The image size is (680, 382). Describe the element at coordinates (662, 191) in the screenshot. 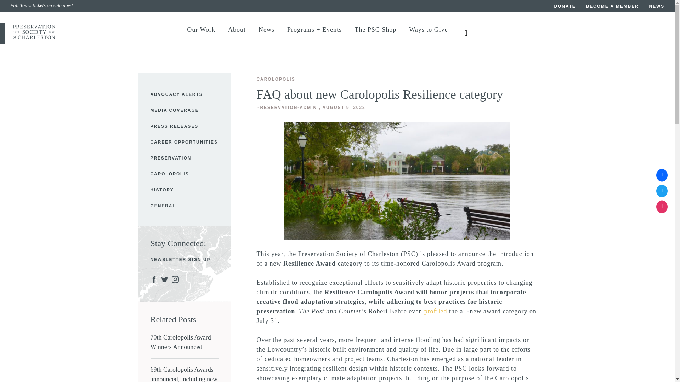

I see `Follow us on Twitter` at that location.